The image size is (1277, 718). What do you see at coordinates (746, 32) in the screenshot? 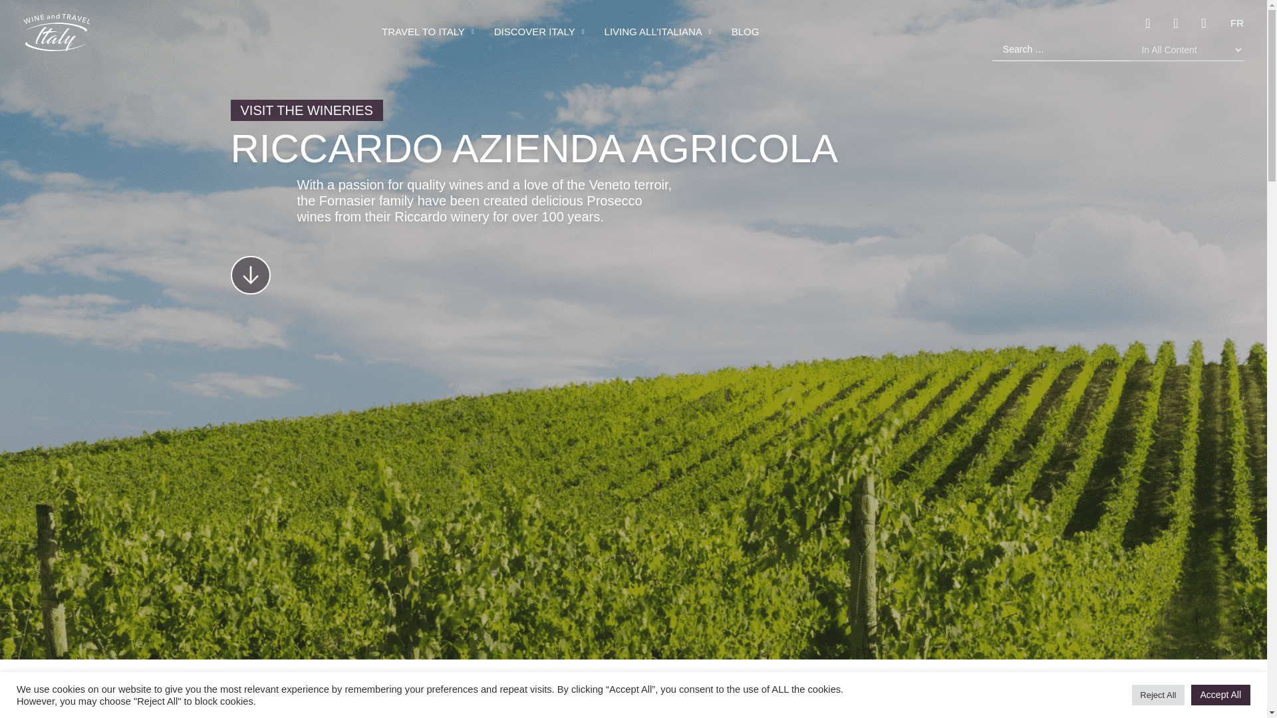
I see `BLOG` at bounding box center [746, 32].